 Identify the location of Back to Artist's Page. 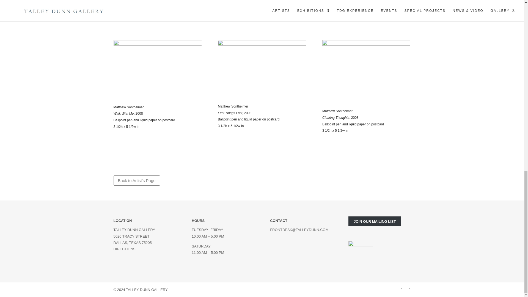
(136, 180).